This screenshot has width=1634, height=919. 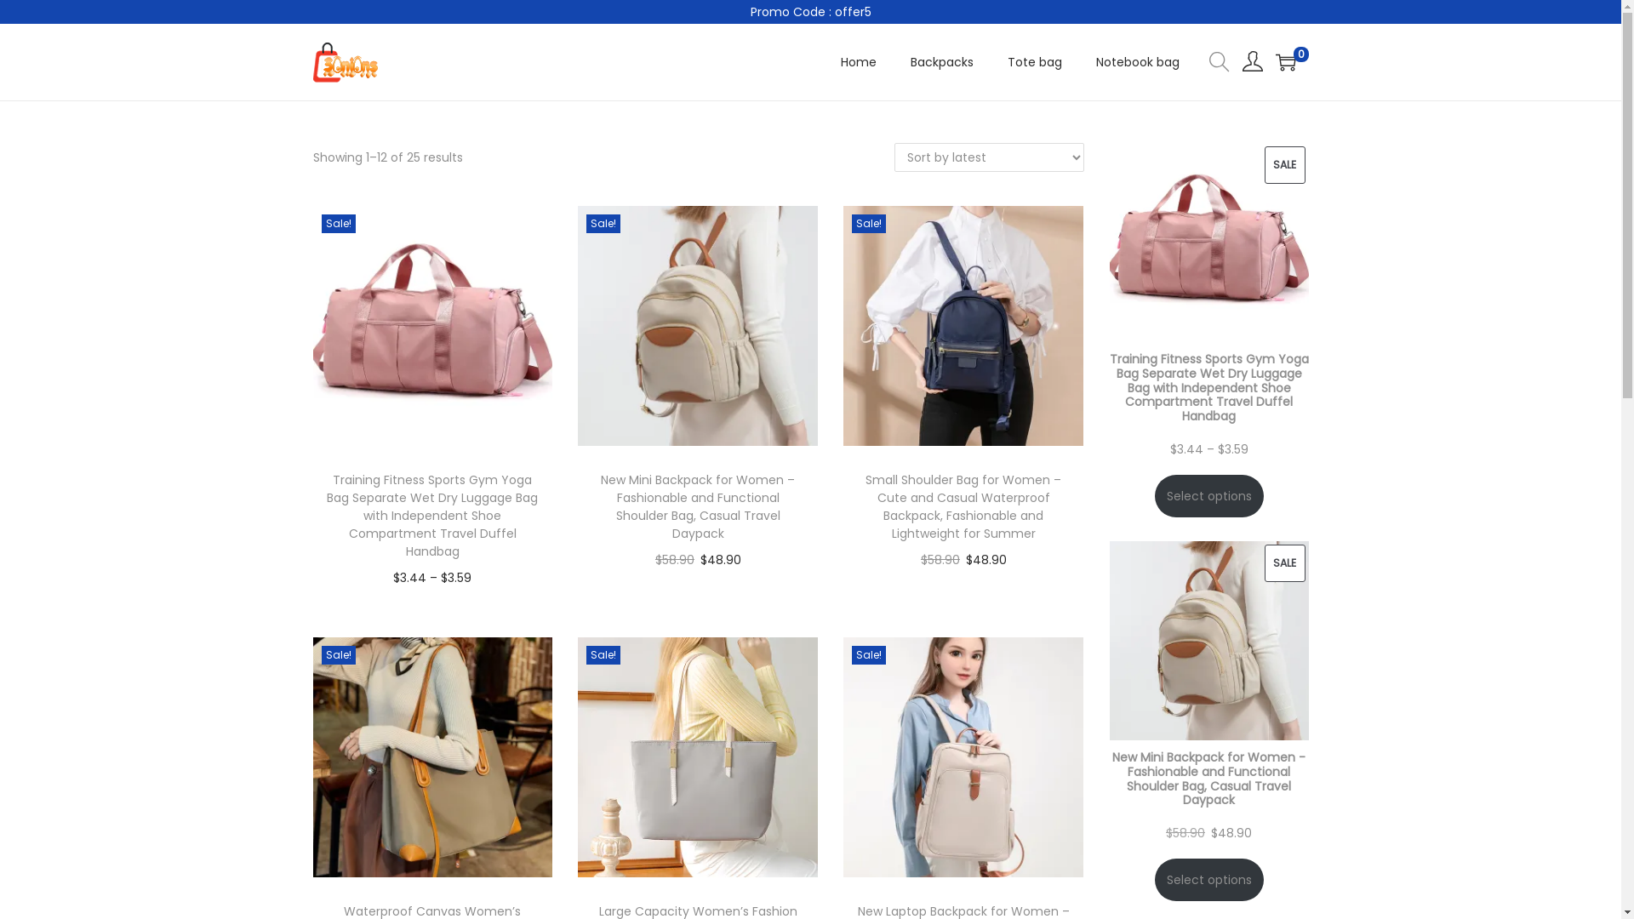 I want to click on Search, so click(x=1066, y=481).